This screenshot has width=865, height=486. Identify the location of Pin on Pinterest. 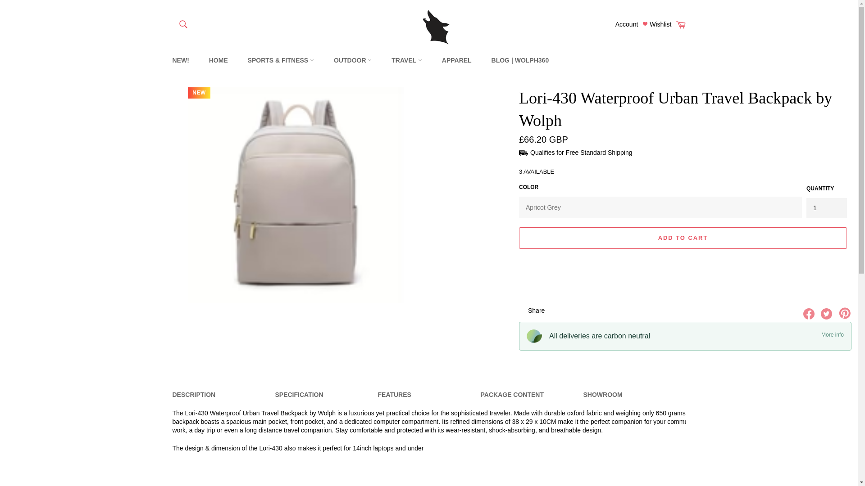
(844, 317).